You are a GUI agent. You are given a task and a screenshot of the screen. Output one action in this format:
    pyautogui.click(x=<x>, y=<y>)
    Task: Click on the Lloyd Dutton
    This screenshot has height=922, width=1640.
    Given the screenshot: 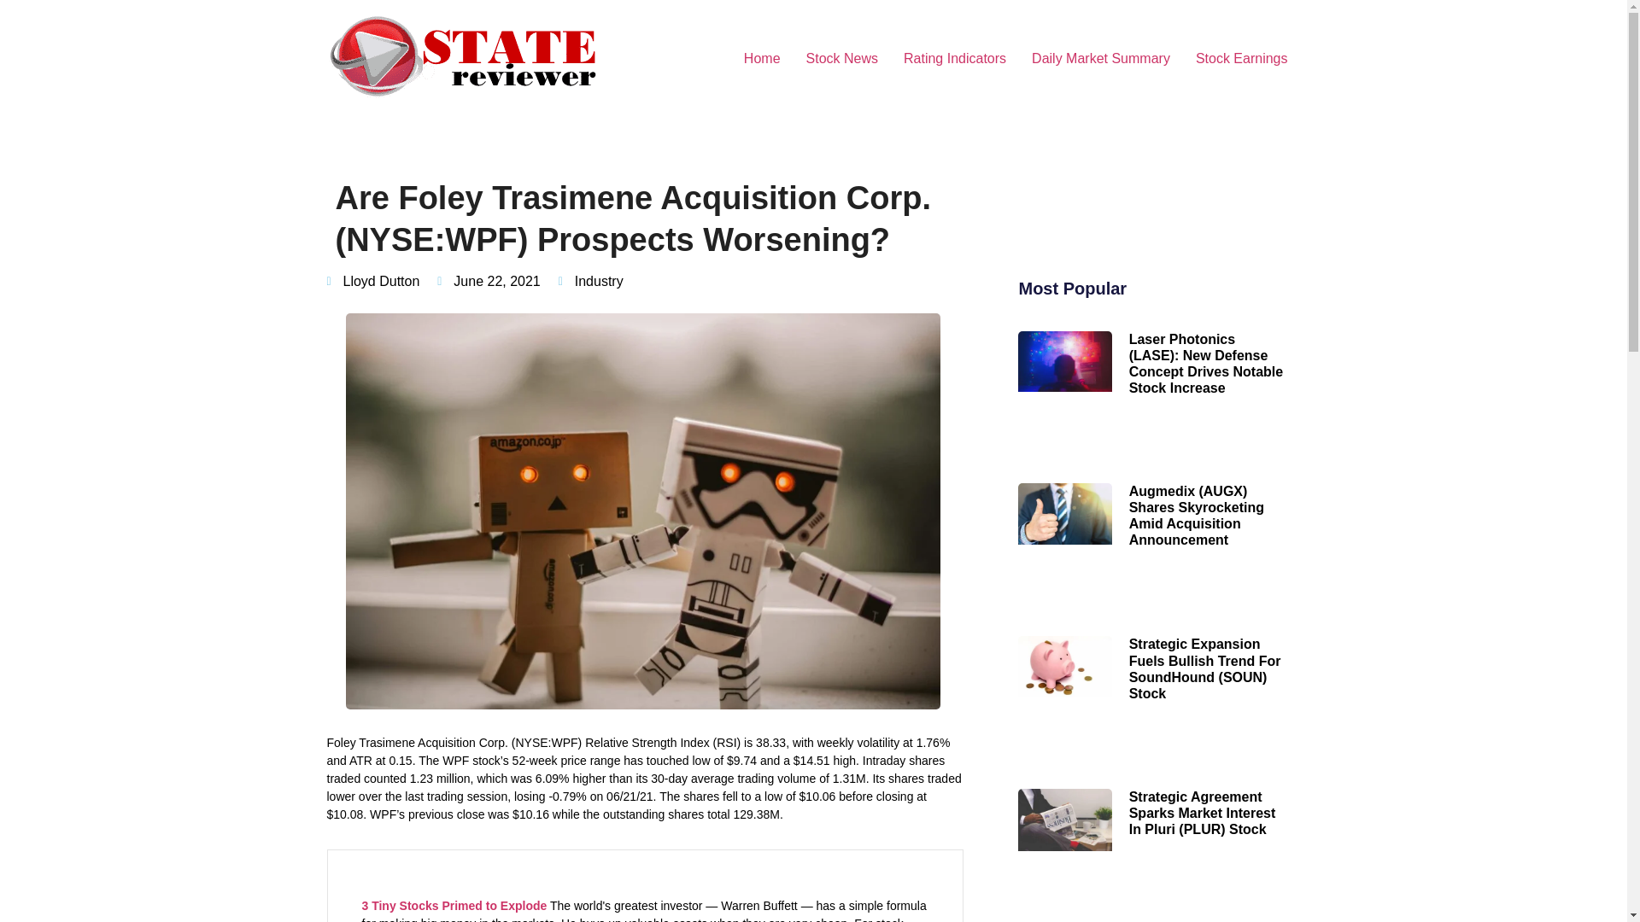 What is the action you would take?
    pyautogui.click(x=372, y=282)
    